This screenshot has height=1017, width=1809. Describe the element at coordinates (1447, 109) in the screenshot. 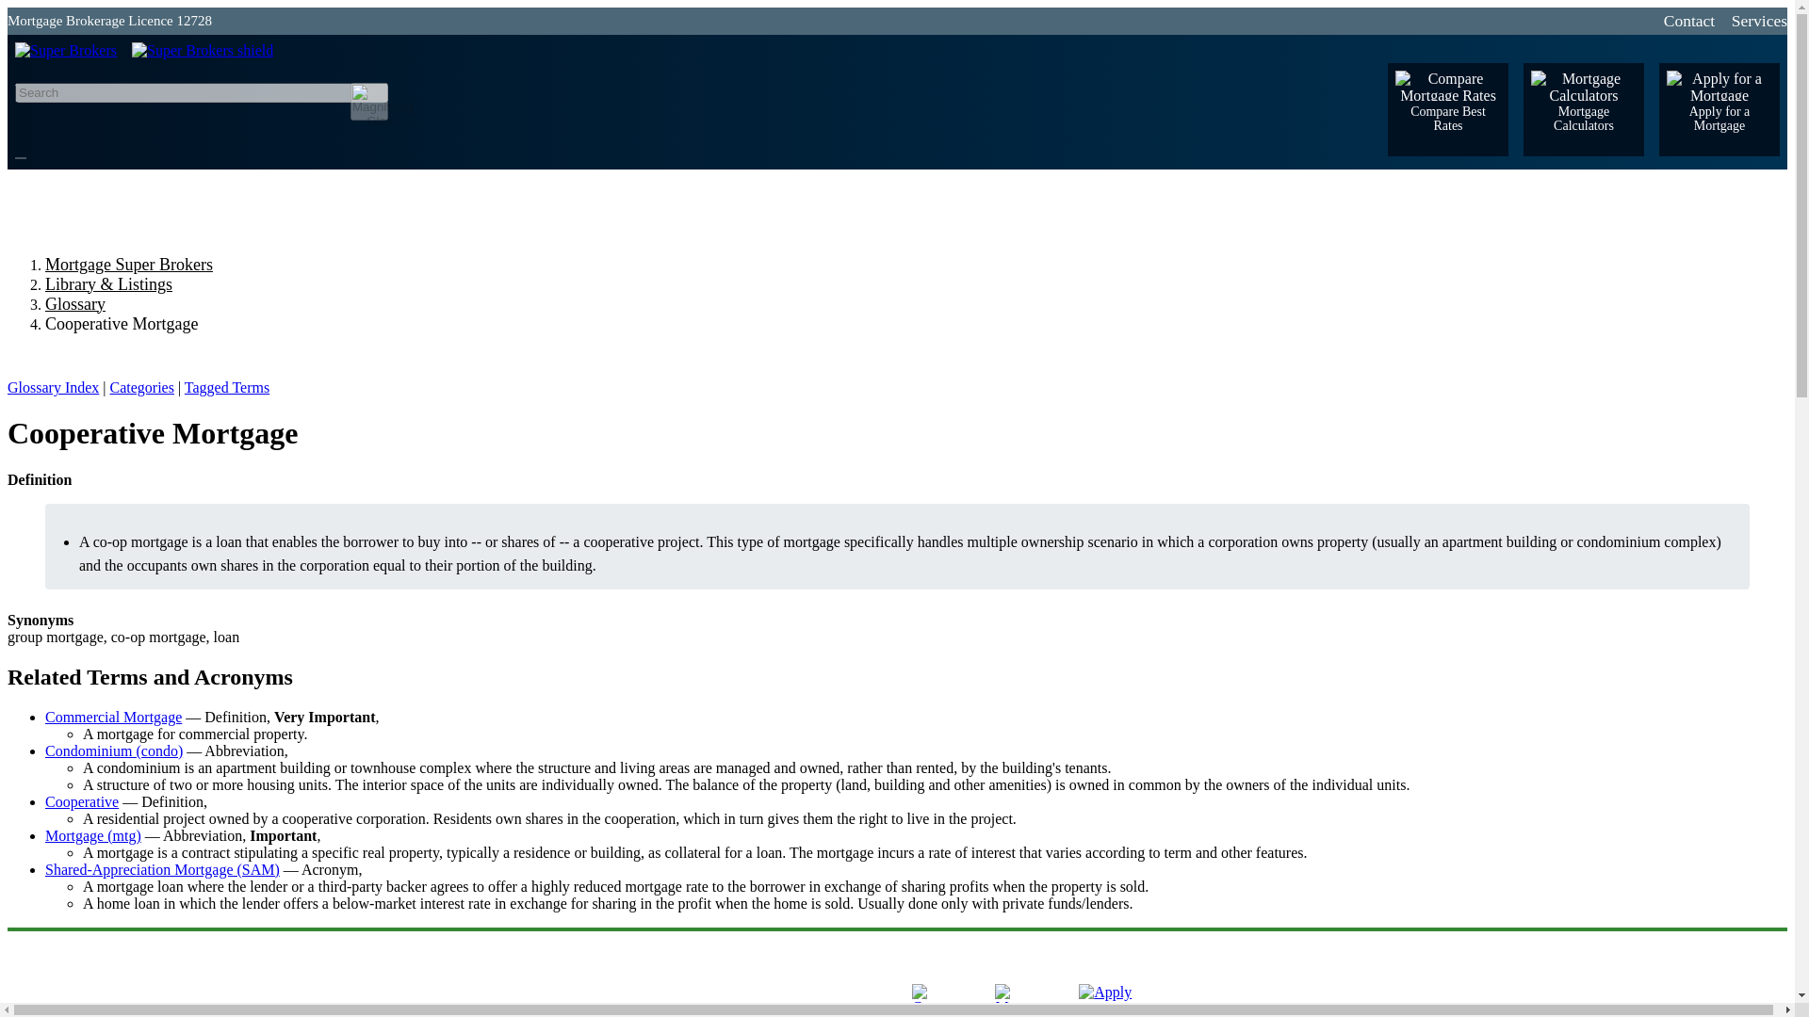

I see `Compare Best Rates` at that location.